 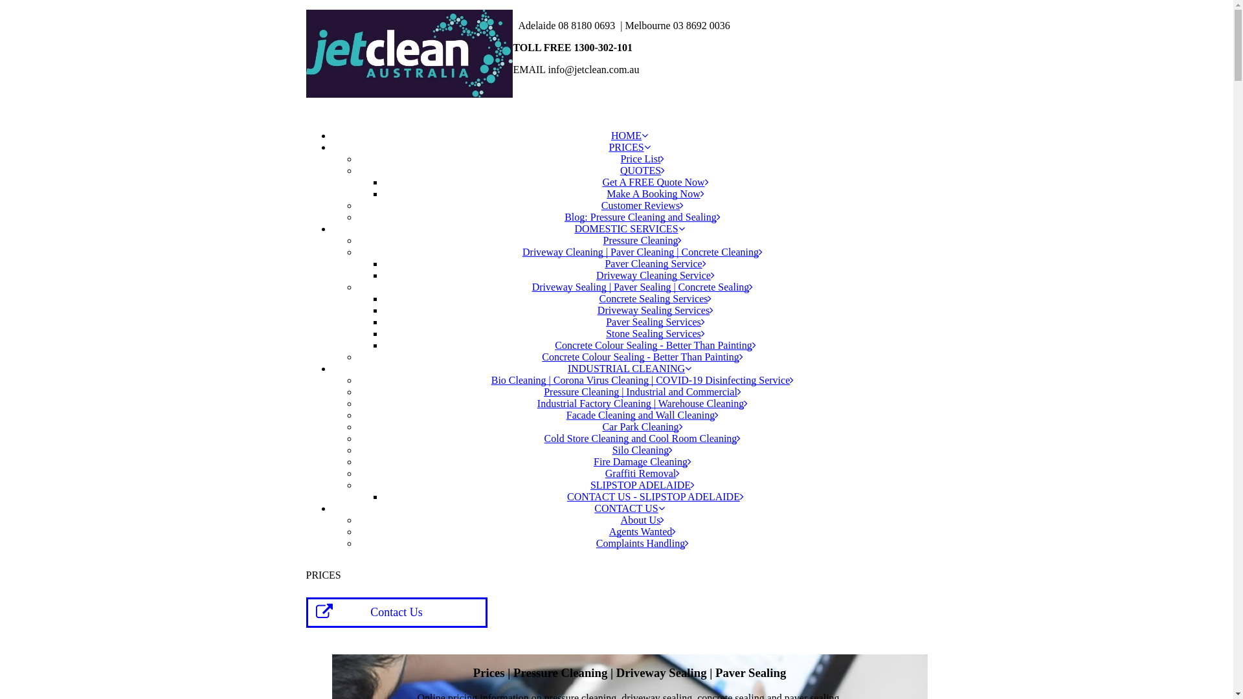 I want to click on Complaints Handling, so click(x=642, y=544).